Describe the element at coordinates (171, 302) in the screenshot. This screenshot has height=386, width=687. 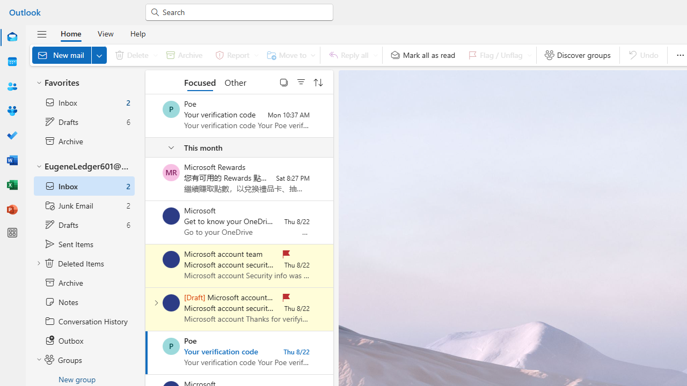
I see `Microsoft account team` at that location.